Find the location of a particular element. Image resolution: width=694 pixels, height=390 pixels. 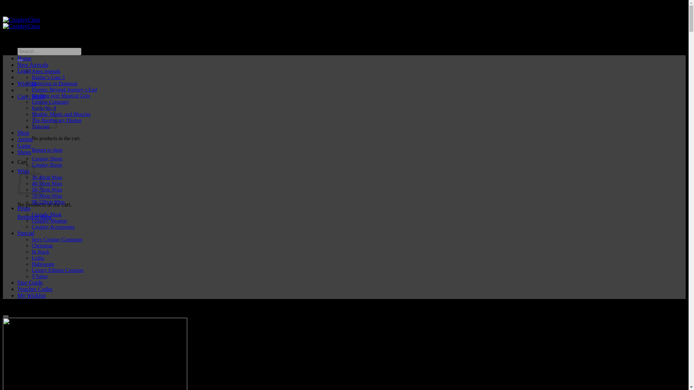

Wigs is located at coordinates (23, 171).